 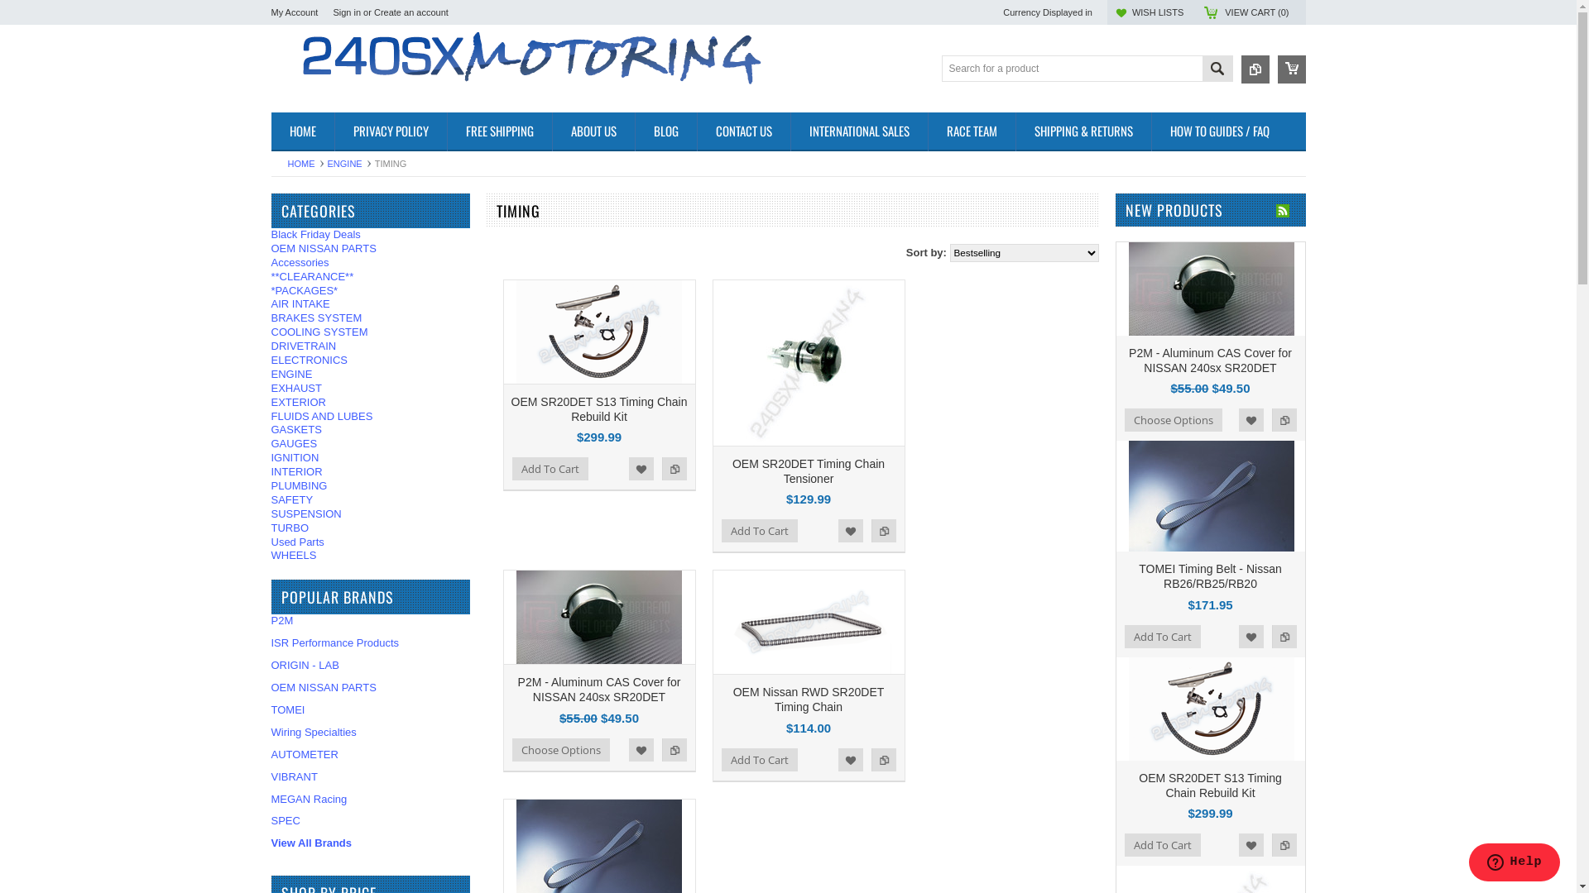 What do you see at coordinates (391, 132) in the screenshot?
I see `PRIVACY POLICY` at bounding box center [391, 132].